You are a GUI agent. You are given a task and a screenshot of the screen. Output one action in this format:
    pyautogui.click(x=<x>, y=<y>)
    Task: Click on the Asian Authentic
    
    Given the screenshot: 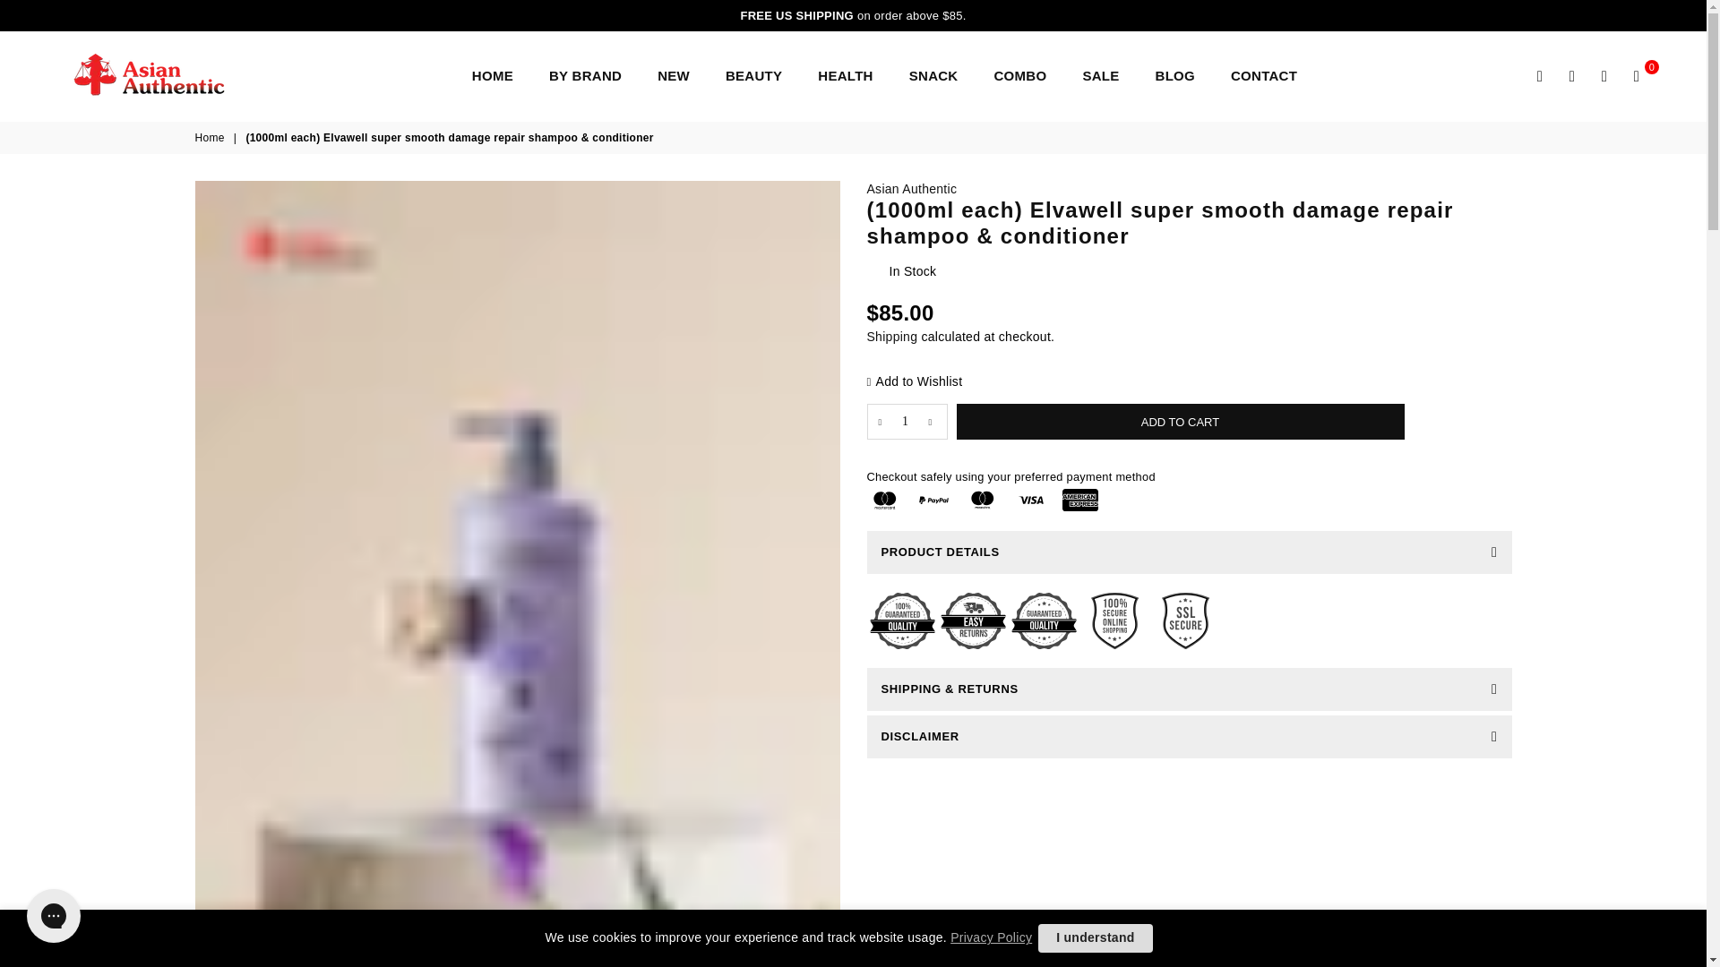 What is the action you would take?
    pyautogui.click(x=912, y=189)
    